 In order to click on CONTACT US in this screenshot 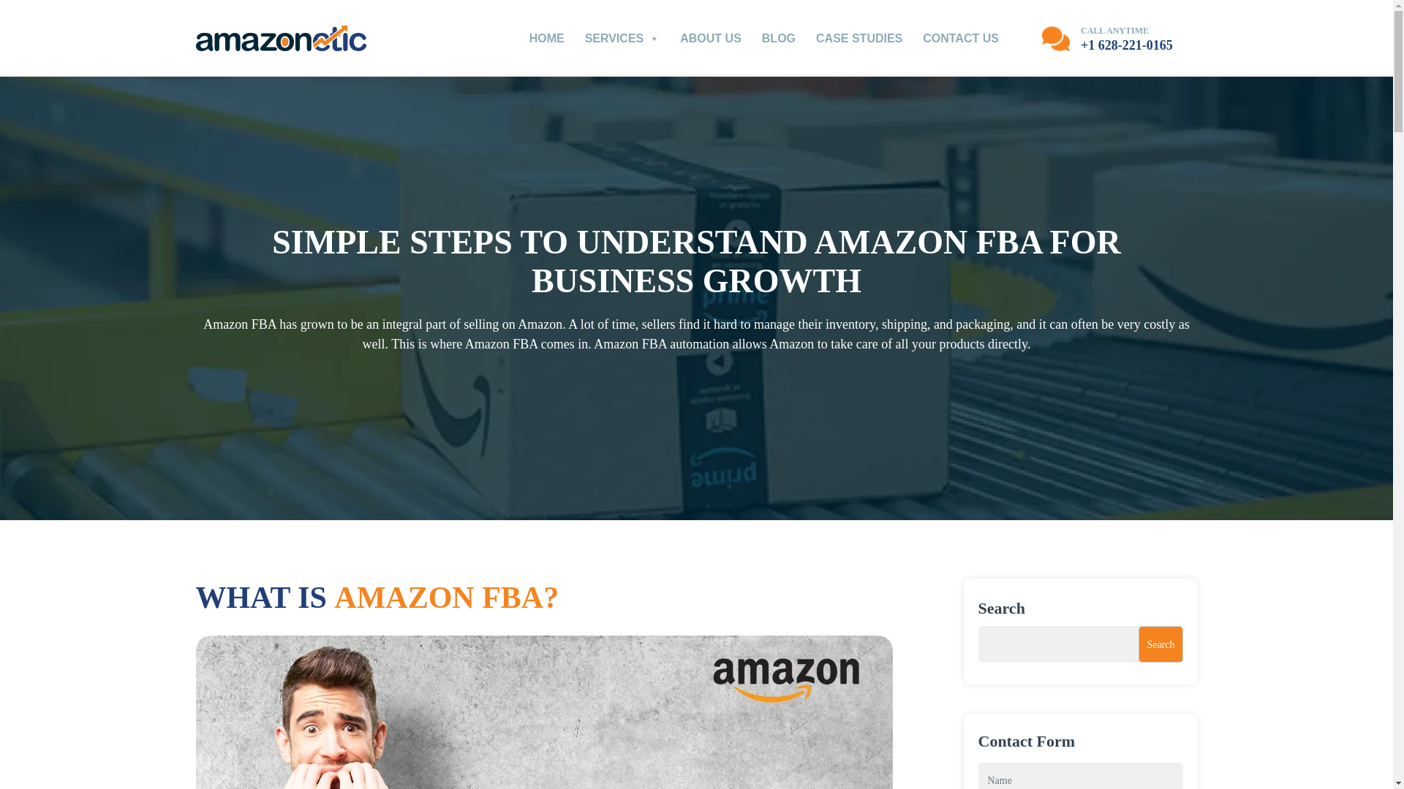, I will do `click(961, 38)`.